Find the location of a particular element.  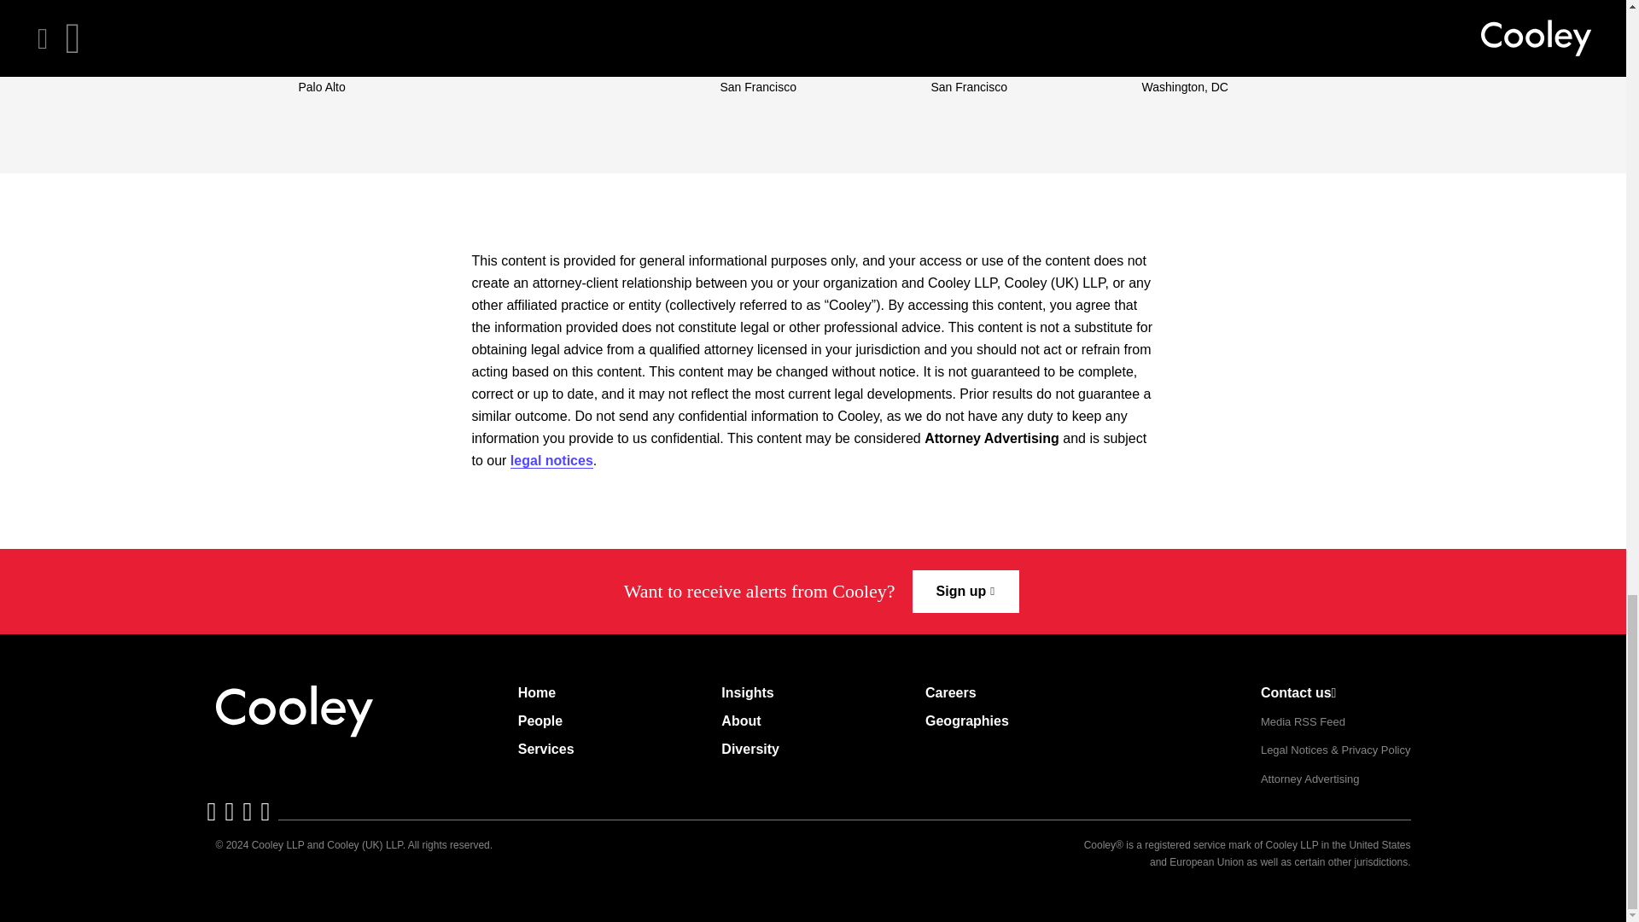

Sam Miller is located at coordinates (763, 43).